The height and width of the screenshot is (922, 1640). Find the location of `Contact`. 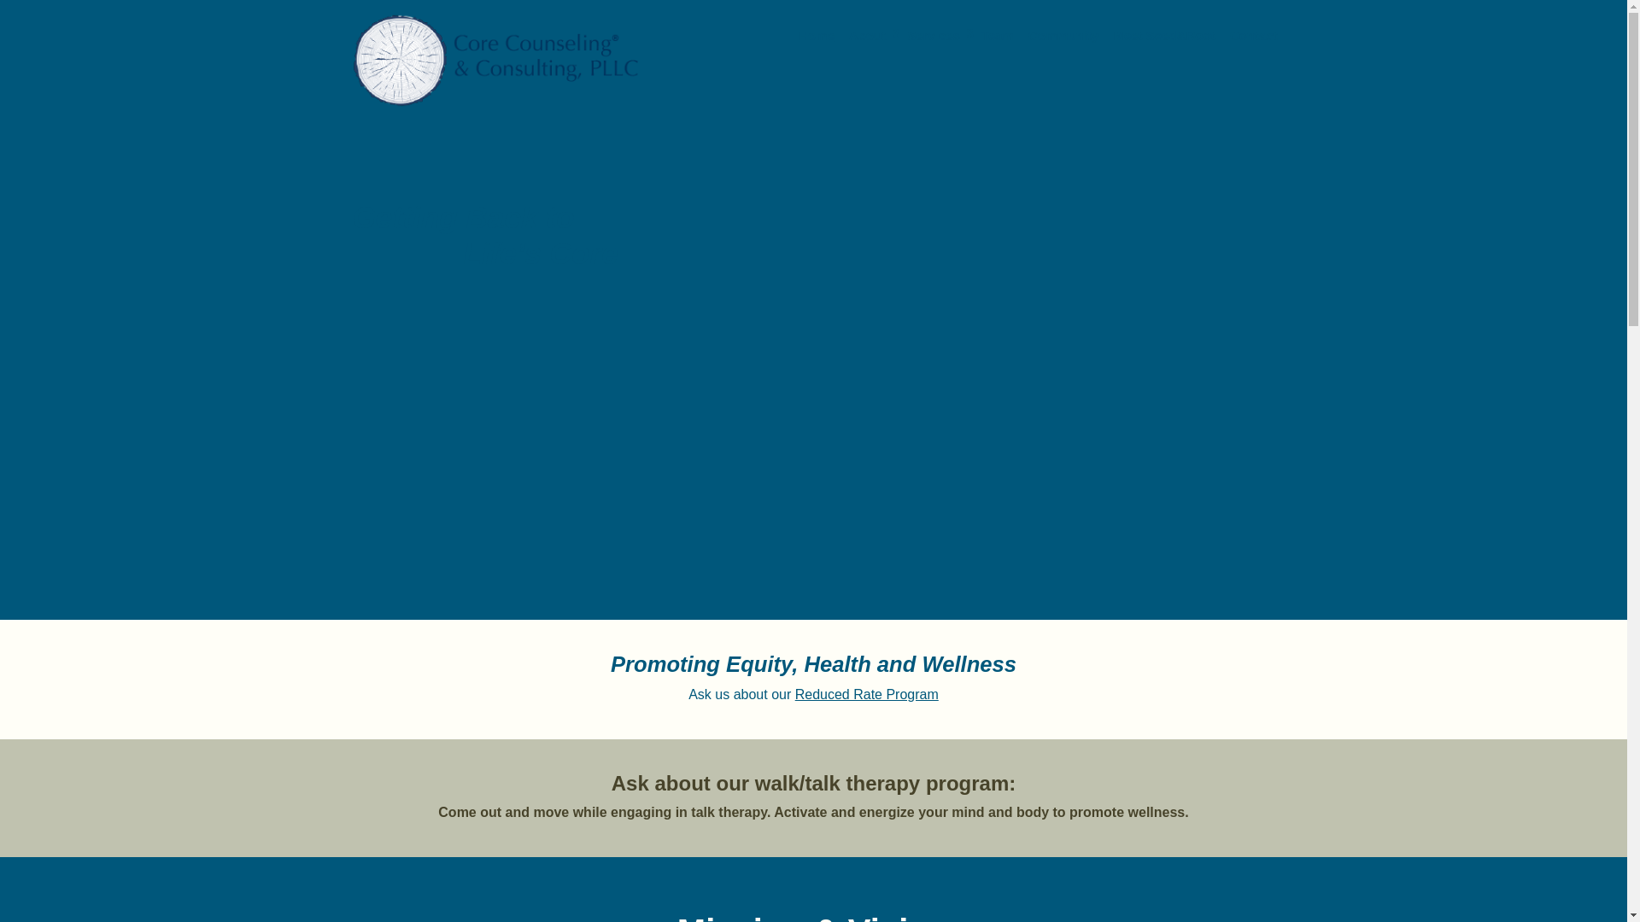

Contact is located at coordinates (1254, 36).